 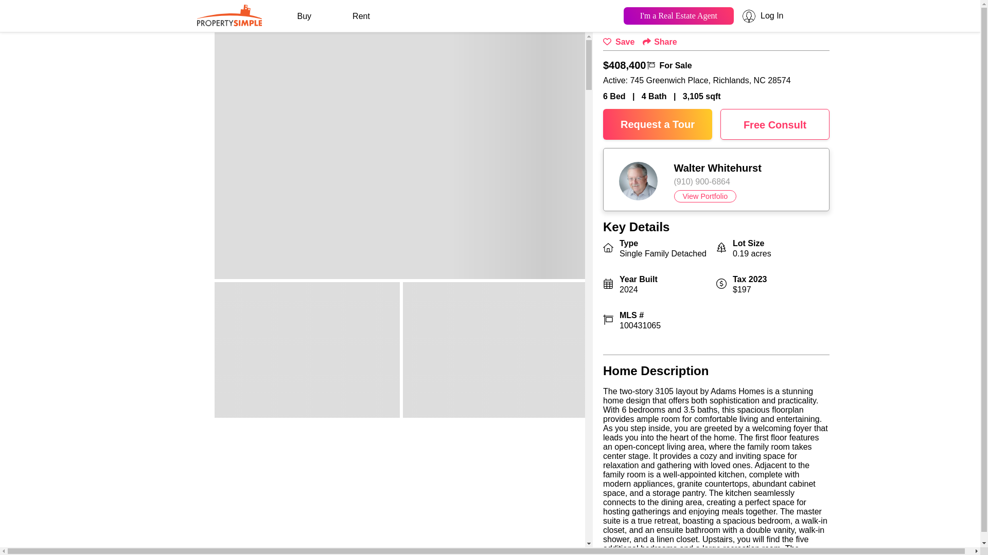 I want to click on Buy, so click(x=304, y=16).